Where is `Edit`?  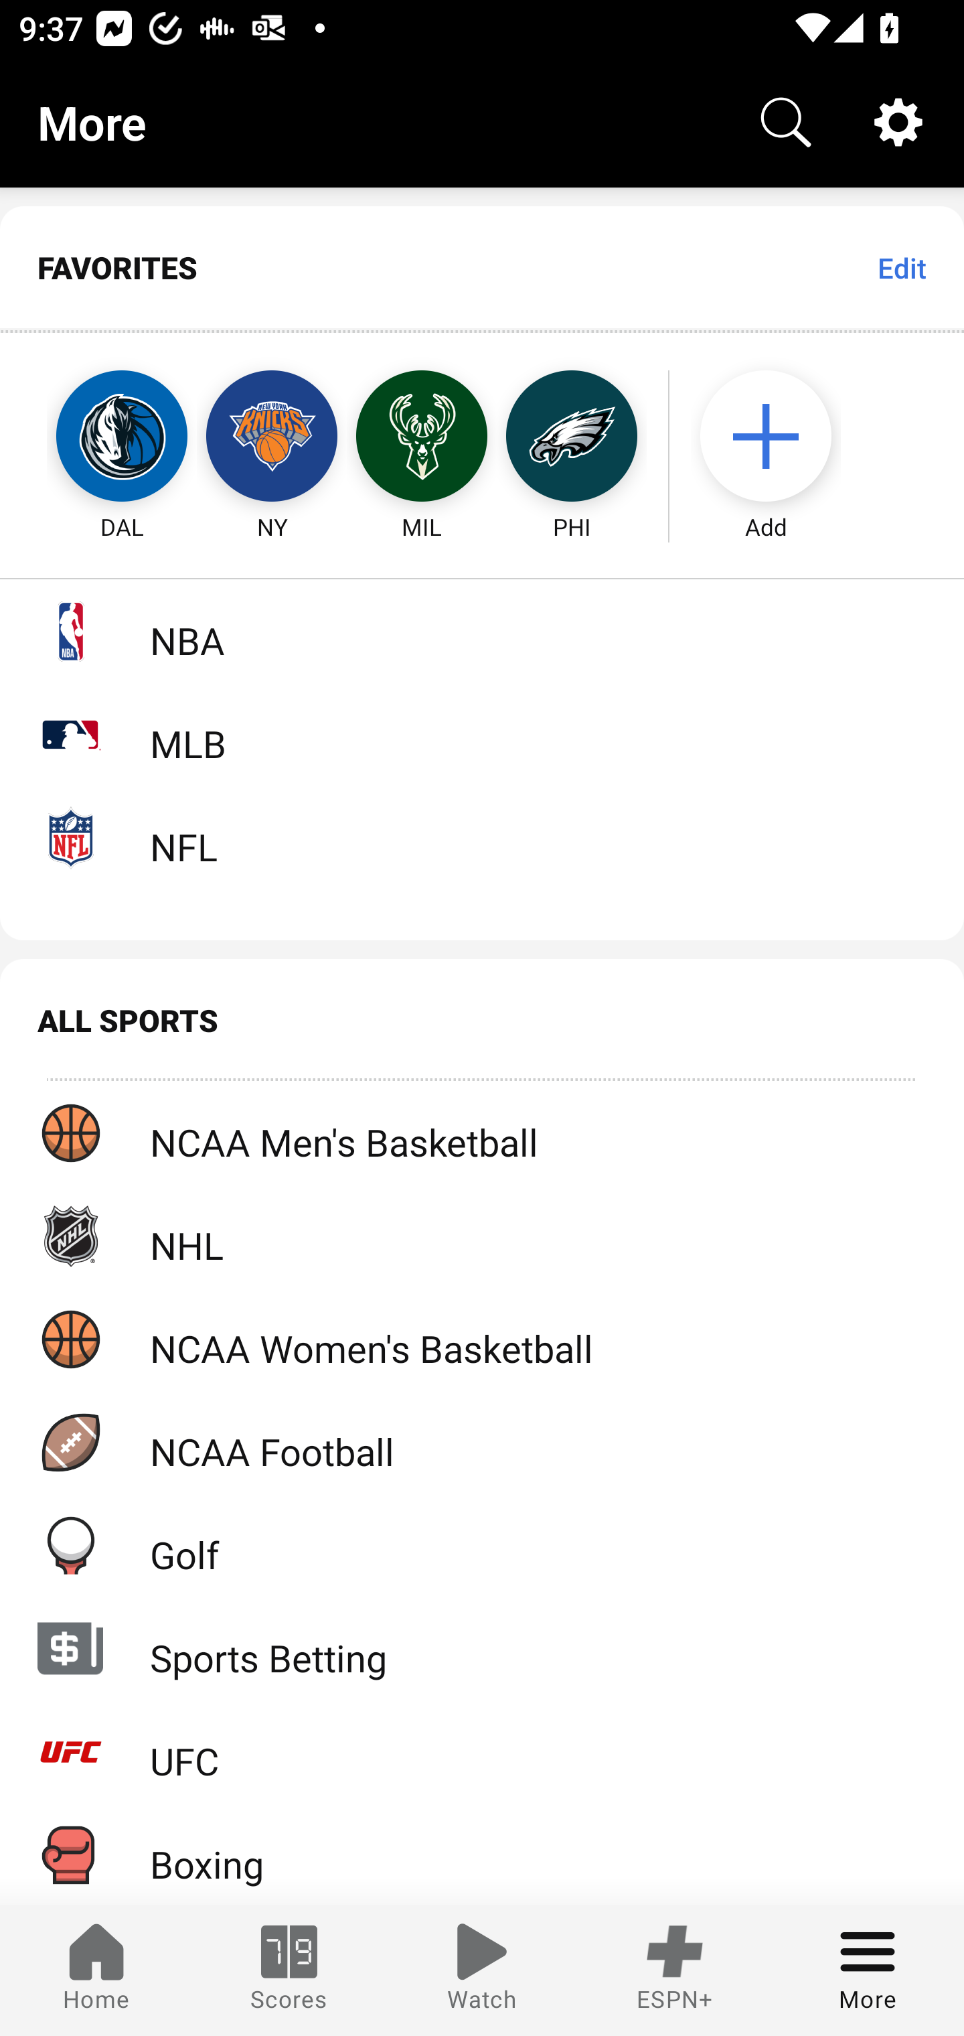
Edit is located at coordinates (901, 268).